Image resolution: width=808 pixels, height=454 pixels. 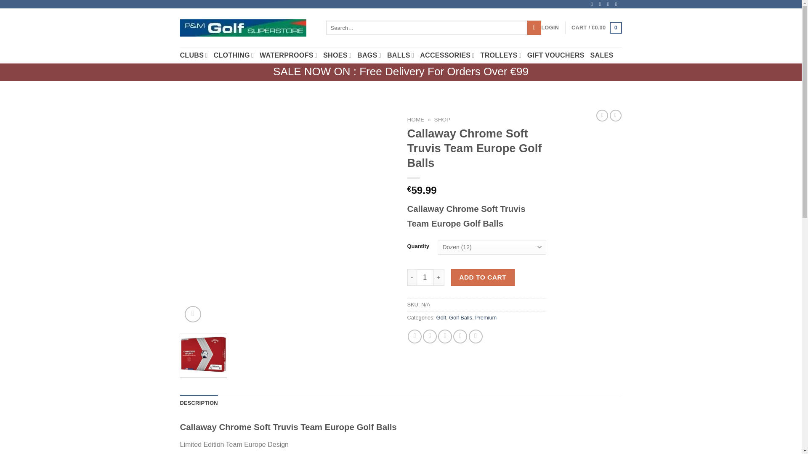 I want to click on CLOTHING, so click(x=234, y=55).